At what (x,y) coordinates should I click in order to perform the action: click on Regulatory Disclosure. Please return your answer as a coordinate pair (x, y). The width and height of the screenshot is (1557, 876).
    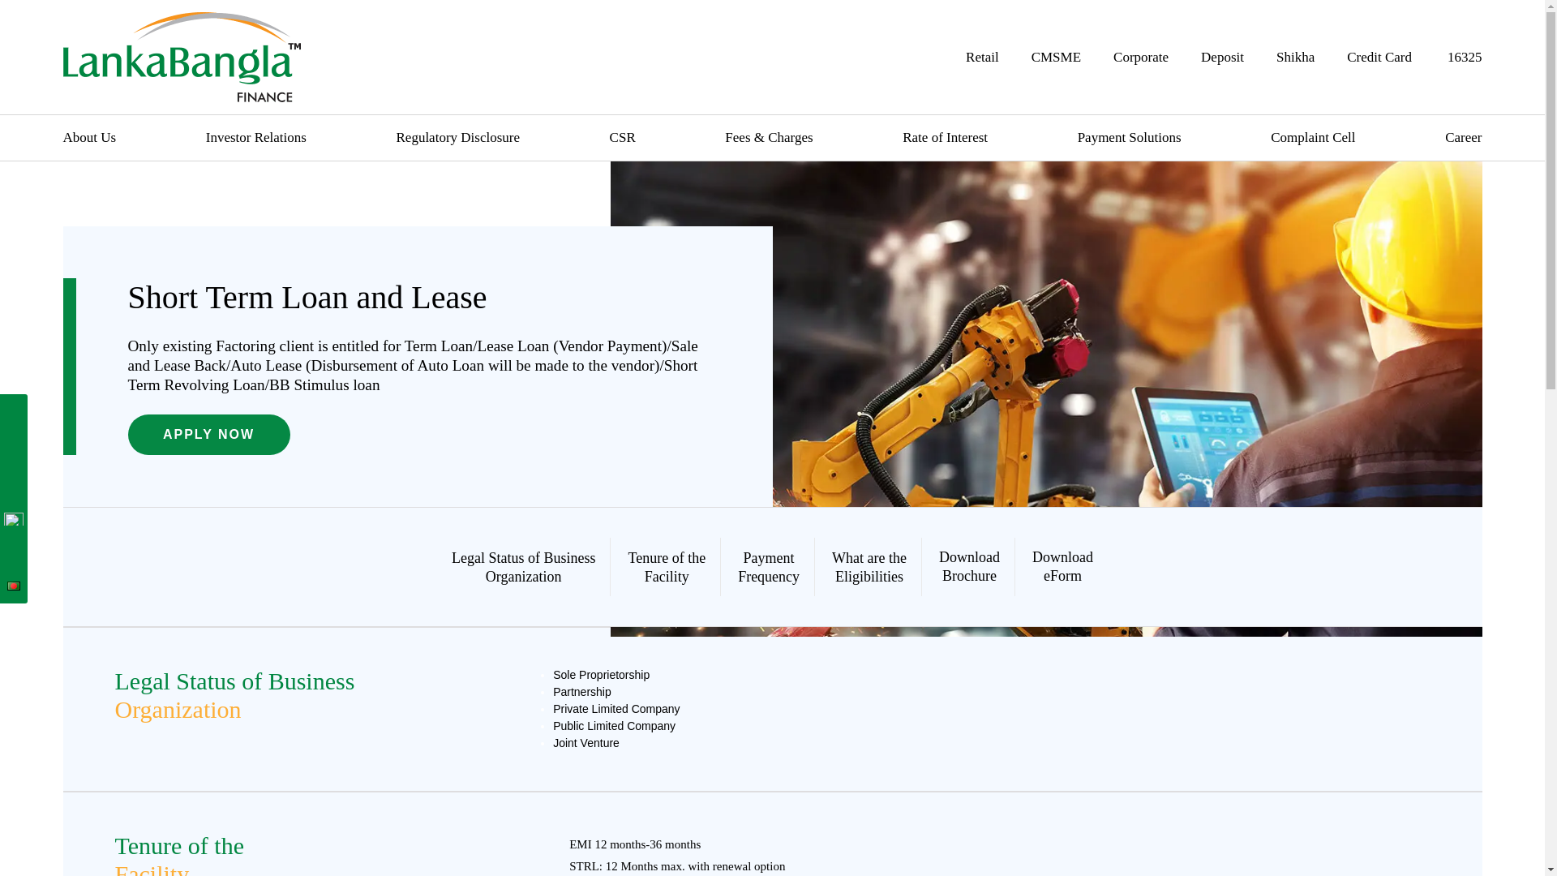
    Looking at the image, I should click on (458, 137).